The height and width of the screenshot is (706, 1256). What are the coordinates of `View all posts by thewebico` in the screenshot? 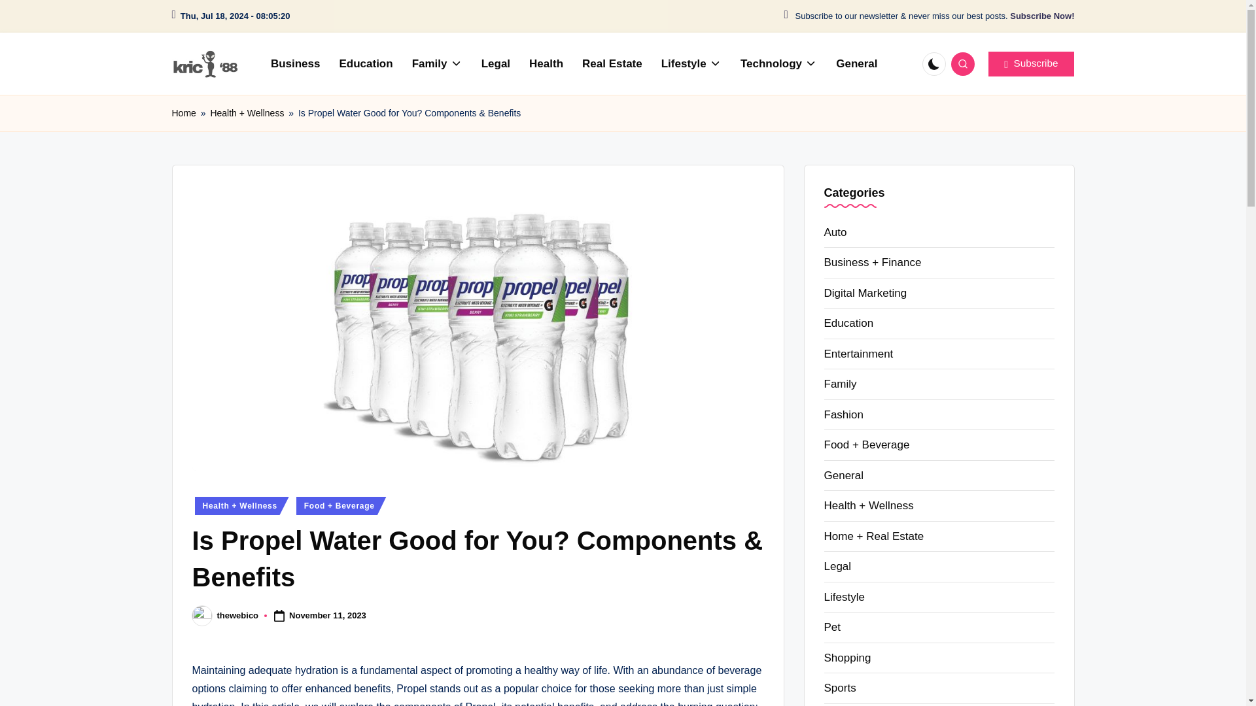 It's located at (238, 616).